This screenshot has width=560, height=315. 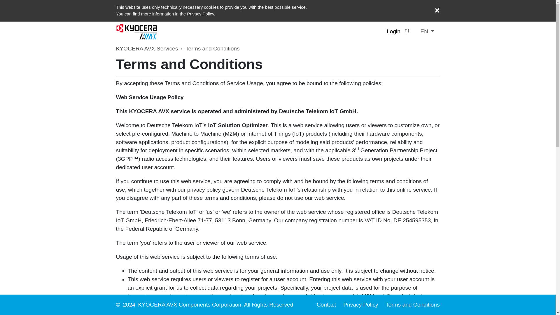 What do you see at coordinates (412, 304) in the screenshot?
I see `Terms and Conditions` at bounding box center [412, 304].